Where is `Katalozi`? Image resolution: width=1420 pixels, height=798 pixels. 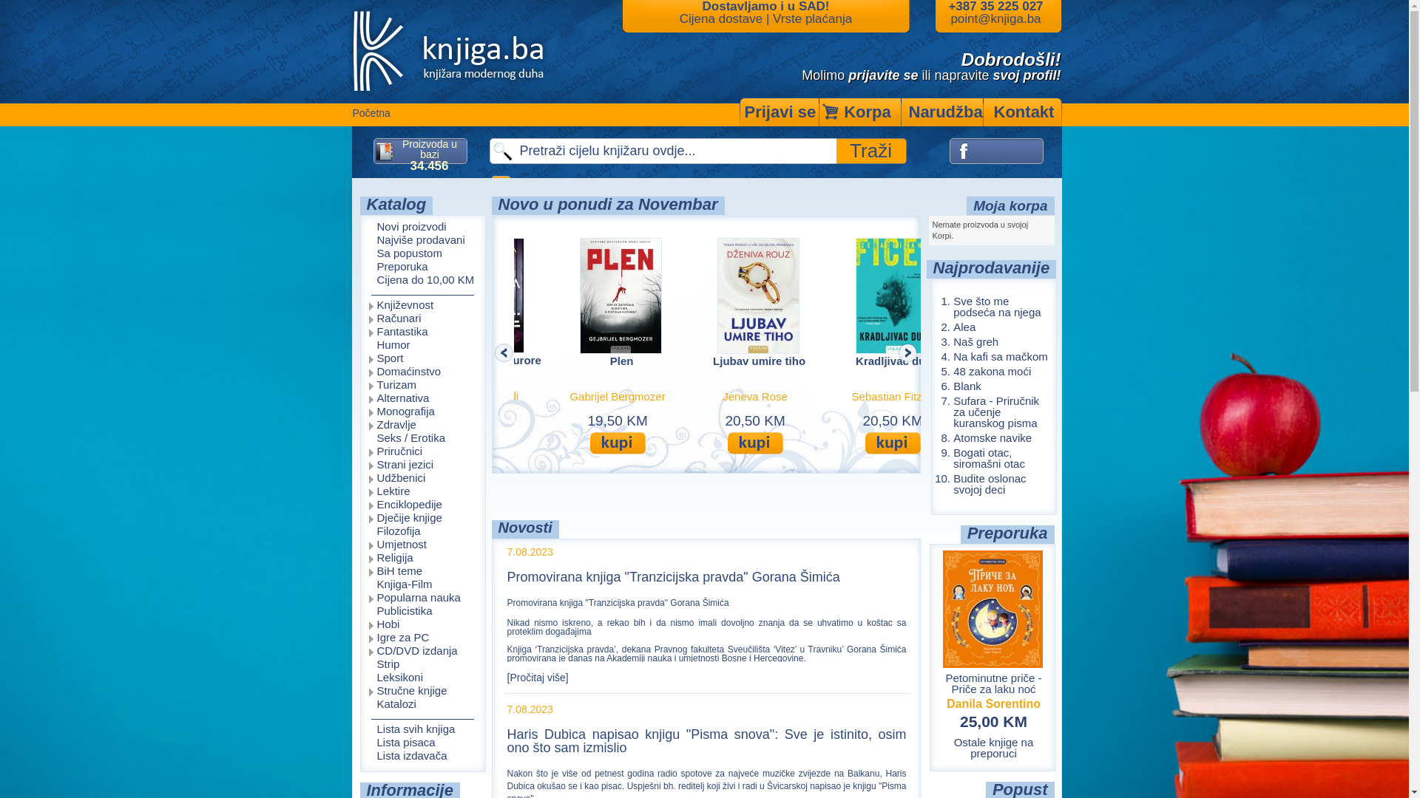
Katalozi is located at coordinates (423, 705).